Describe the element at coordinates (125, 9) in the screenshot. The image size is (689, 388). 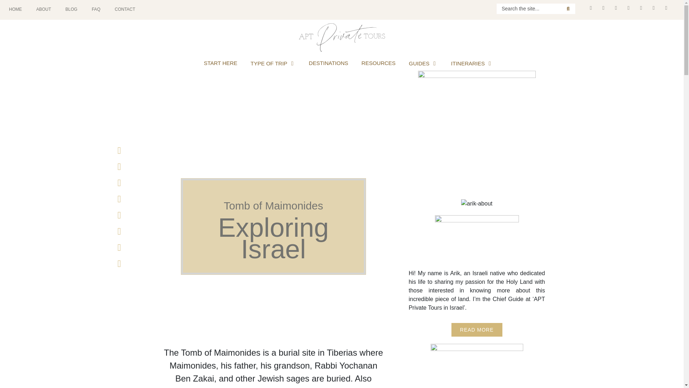
I see `CONTACT` at that location.